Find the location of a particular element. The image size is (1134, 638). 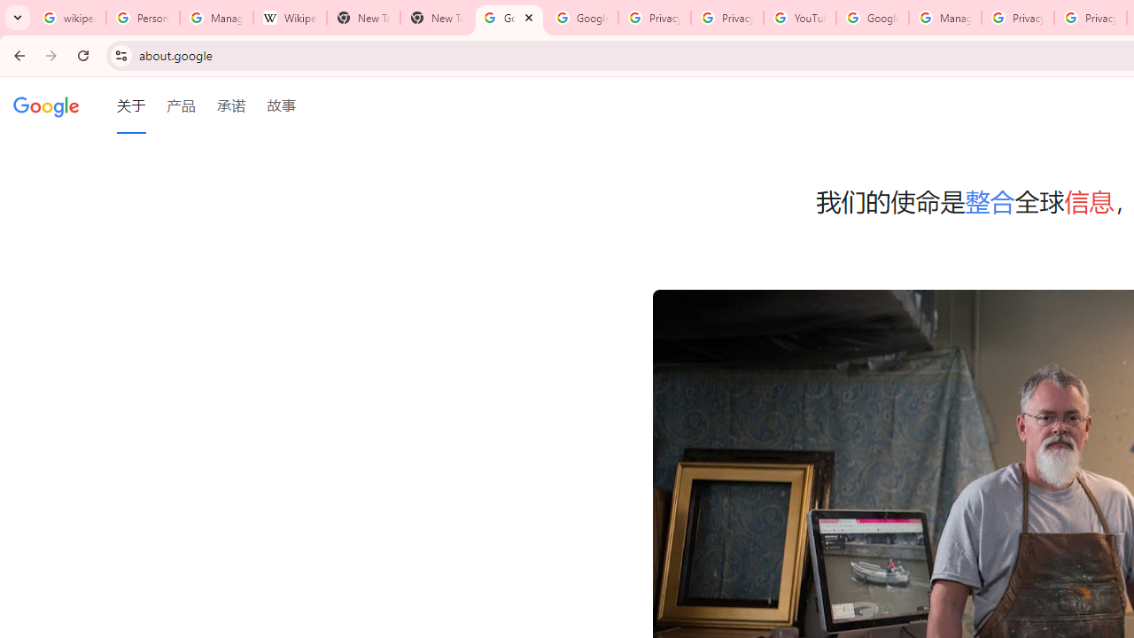

Personalization & Google Search results - Google Search Help is located at coordinates (144, 18).